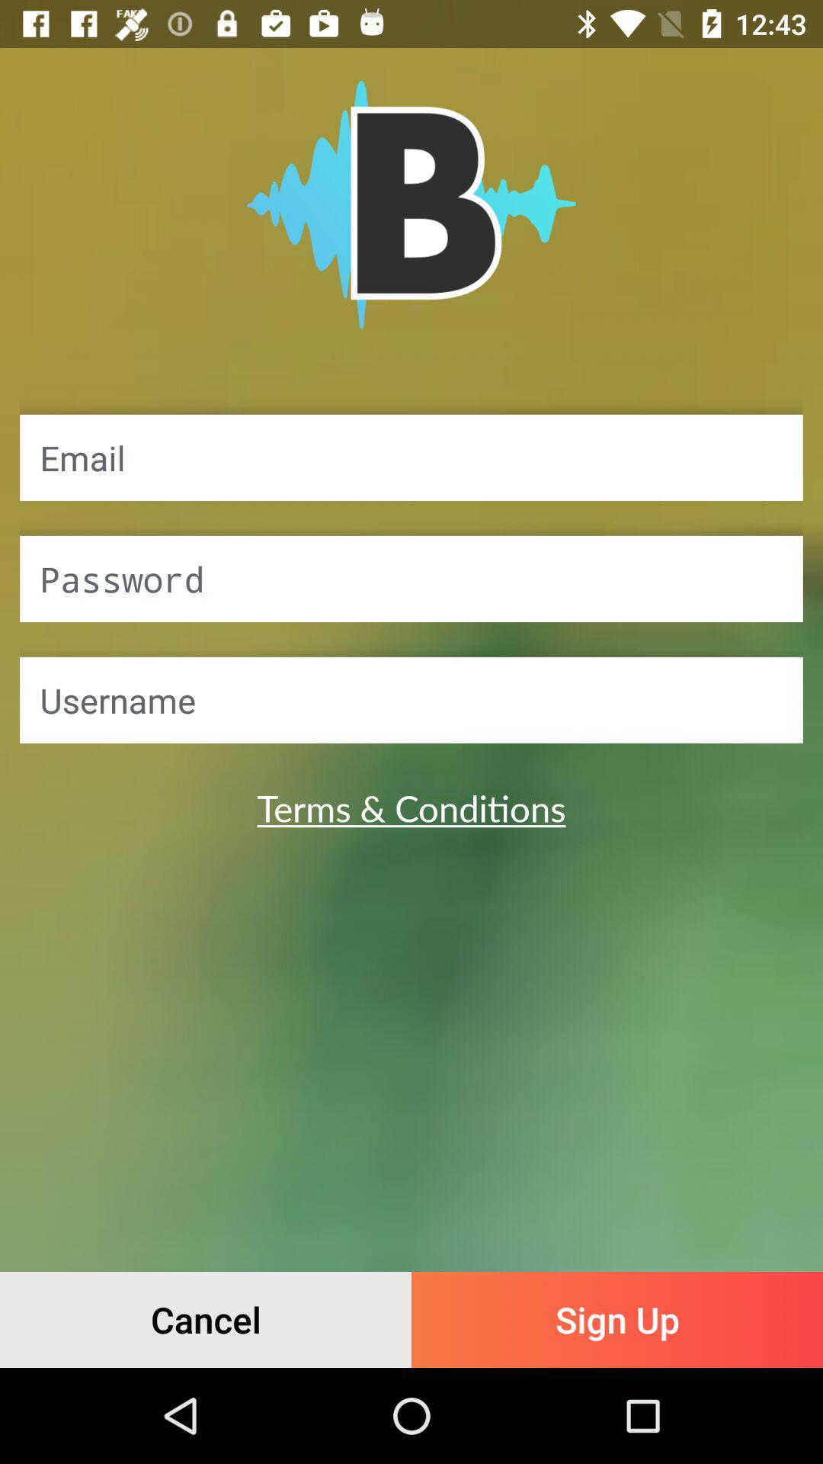  What do you see at coordinates (617, 1319) in the screenshot?
I see `choose item next to the cancel` at bounding box center [617, 1319].